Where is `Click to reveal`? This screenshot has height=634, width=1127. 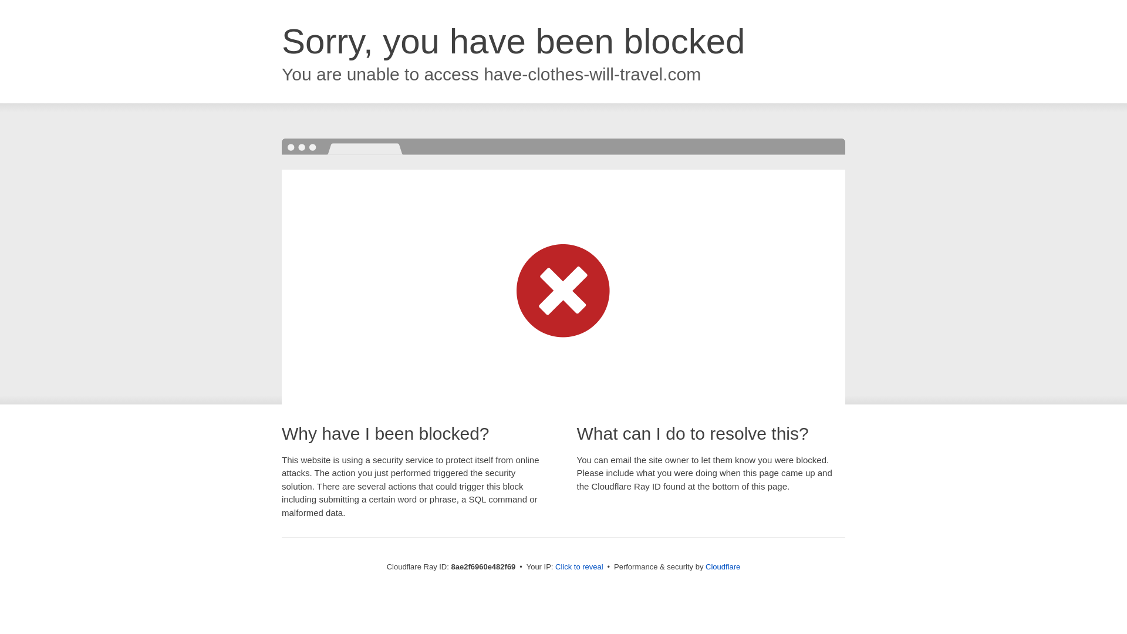 Click to reveal is located at coordinates (579, 567).